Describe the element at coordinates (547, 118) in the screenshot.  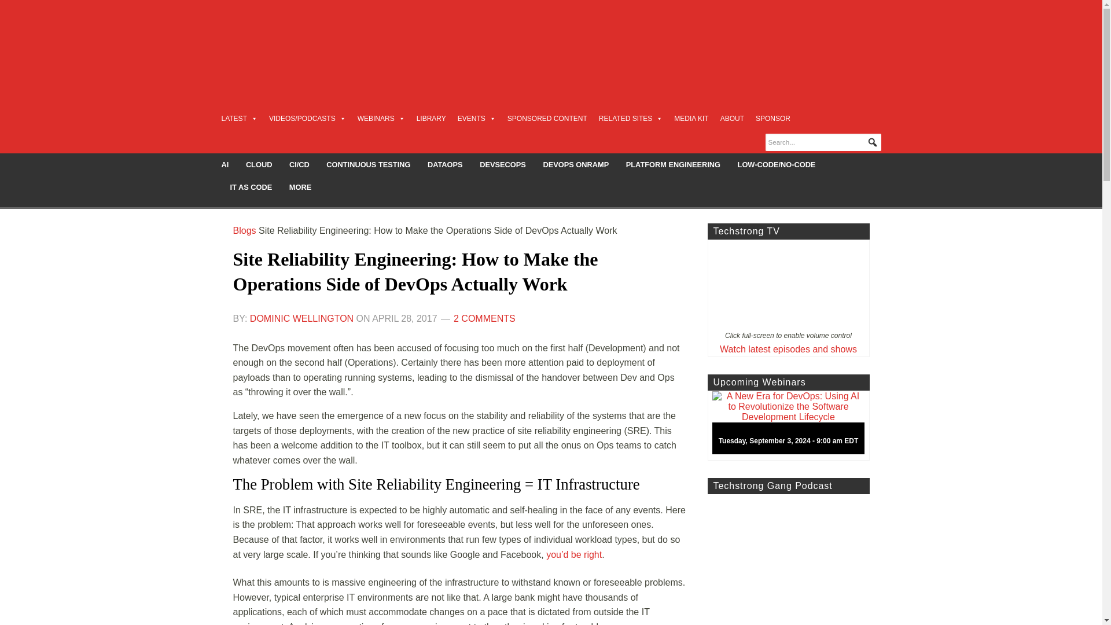
I see `SPONSORED CONTENT` at that location.